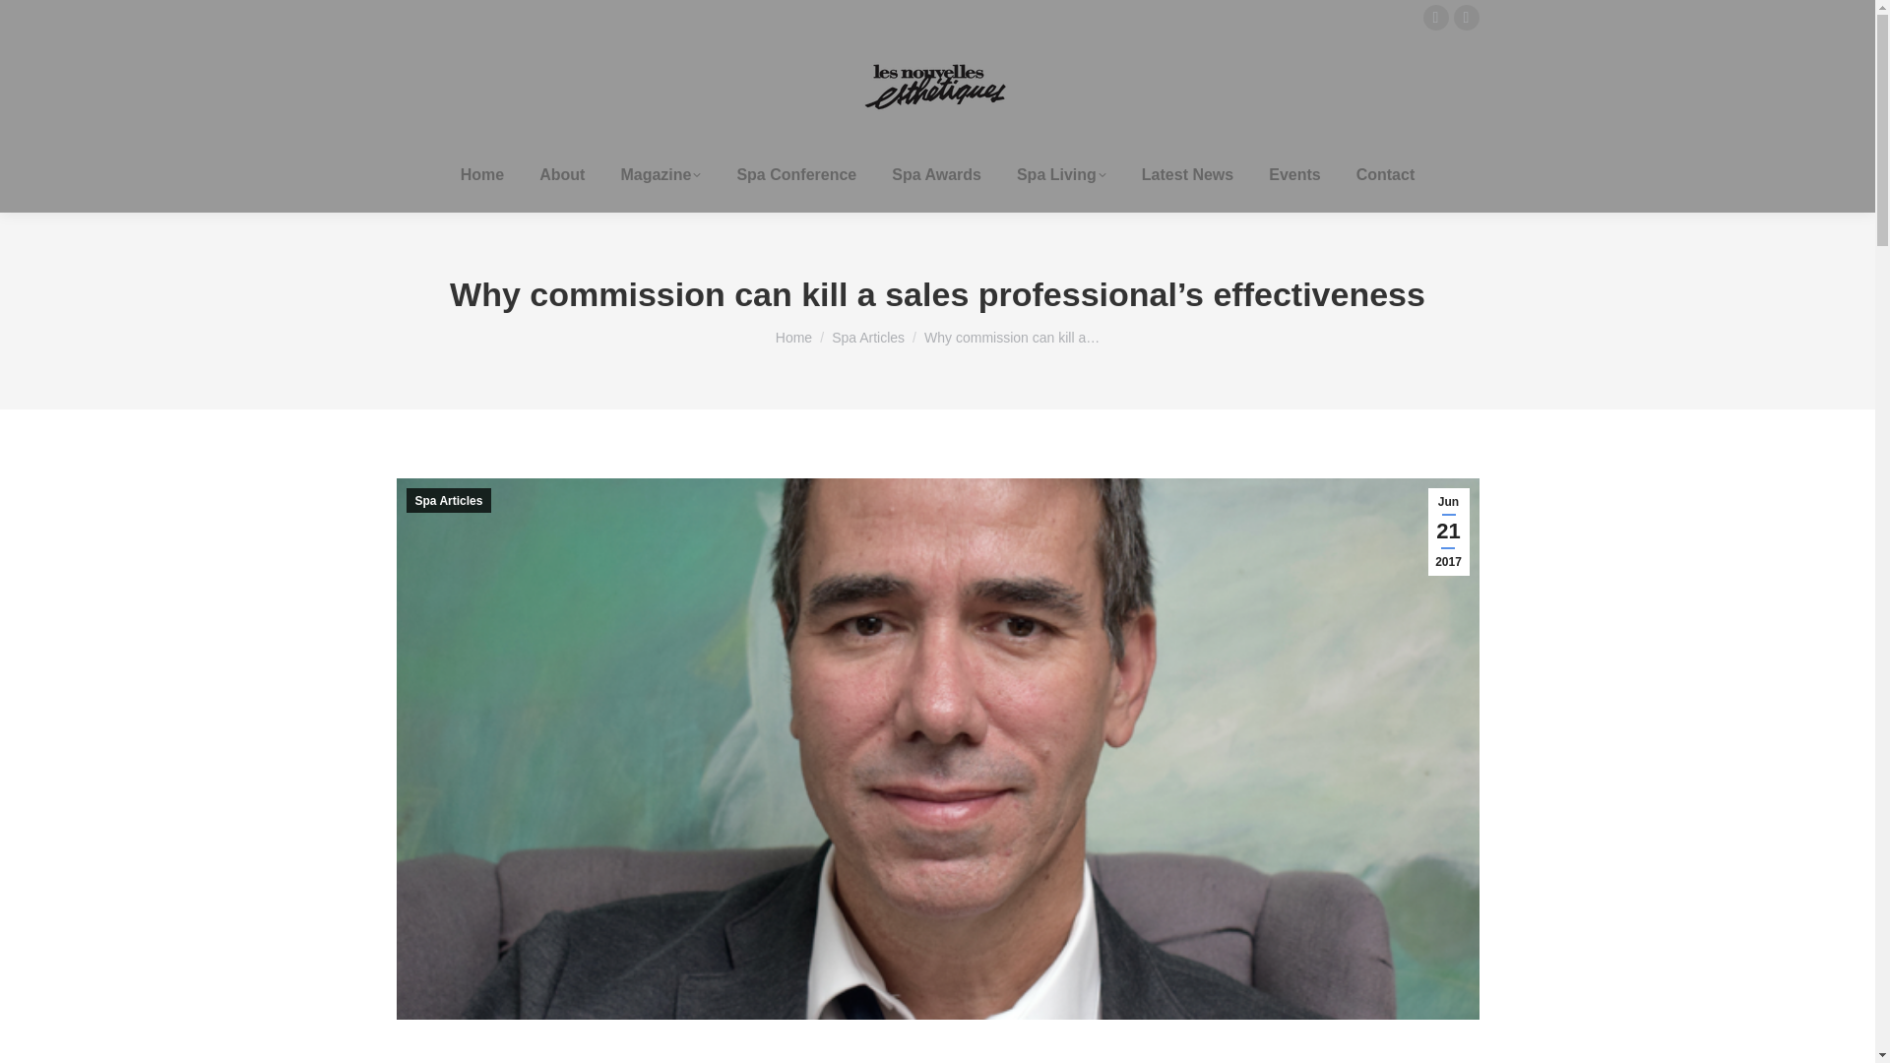 This screenshot has width=1890, height=1063. Describe the element at coordinates (1061, 175) in the screenshot. I see `Spa Living` at that location.